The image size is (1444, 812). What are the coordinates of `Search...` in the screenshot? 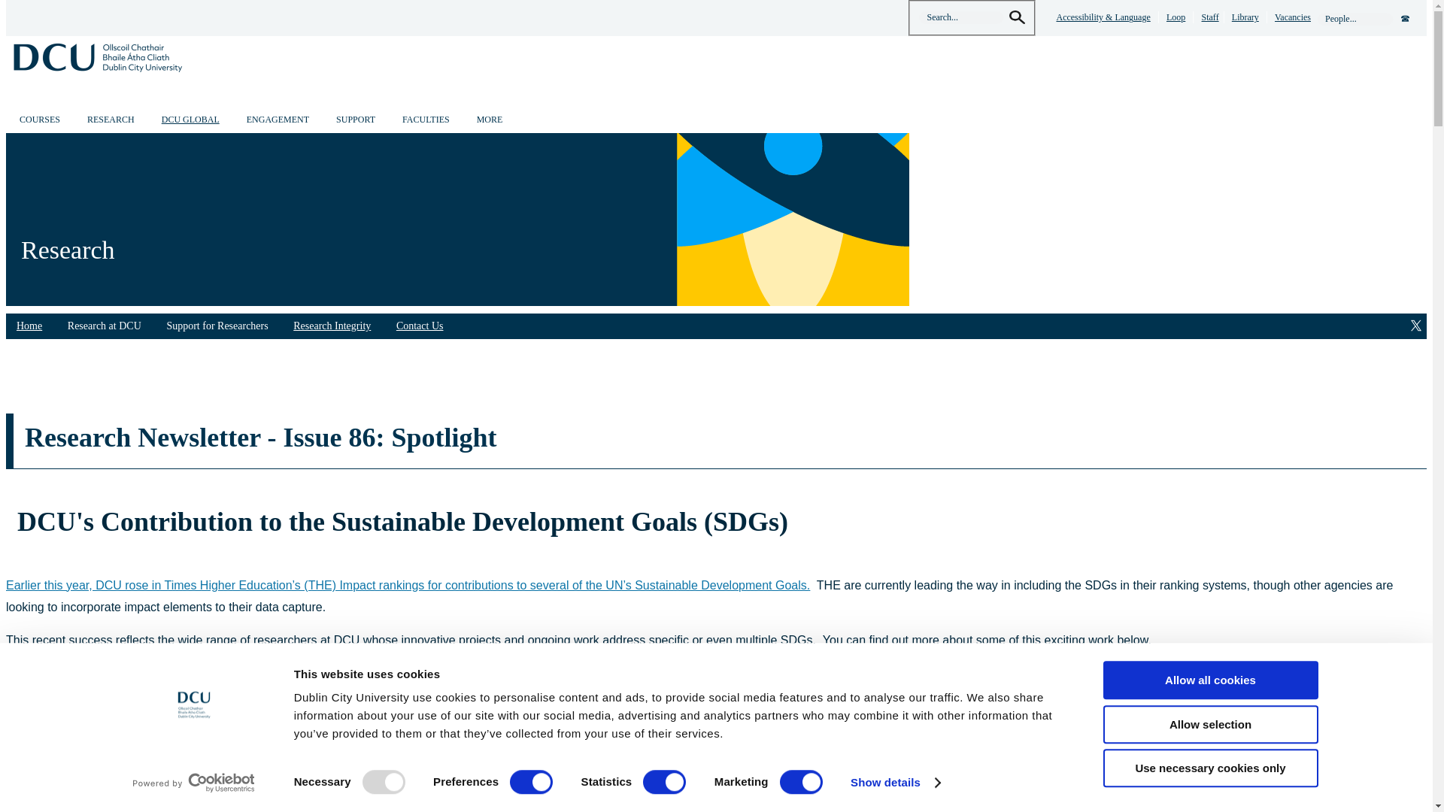 It's located at (961, 18).